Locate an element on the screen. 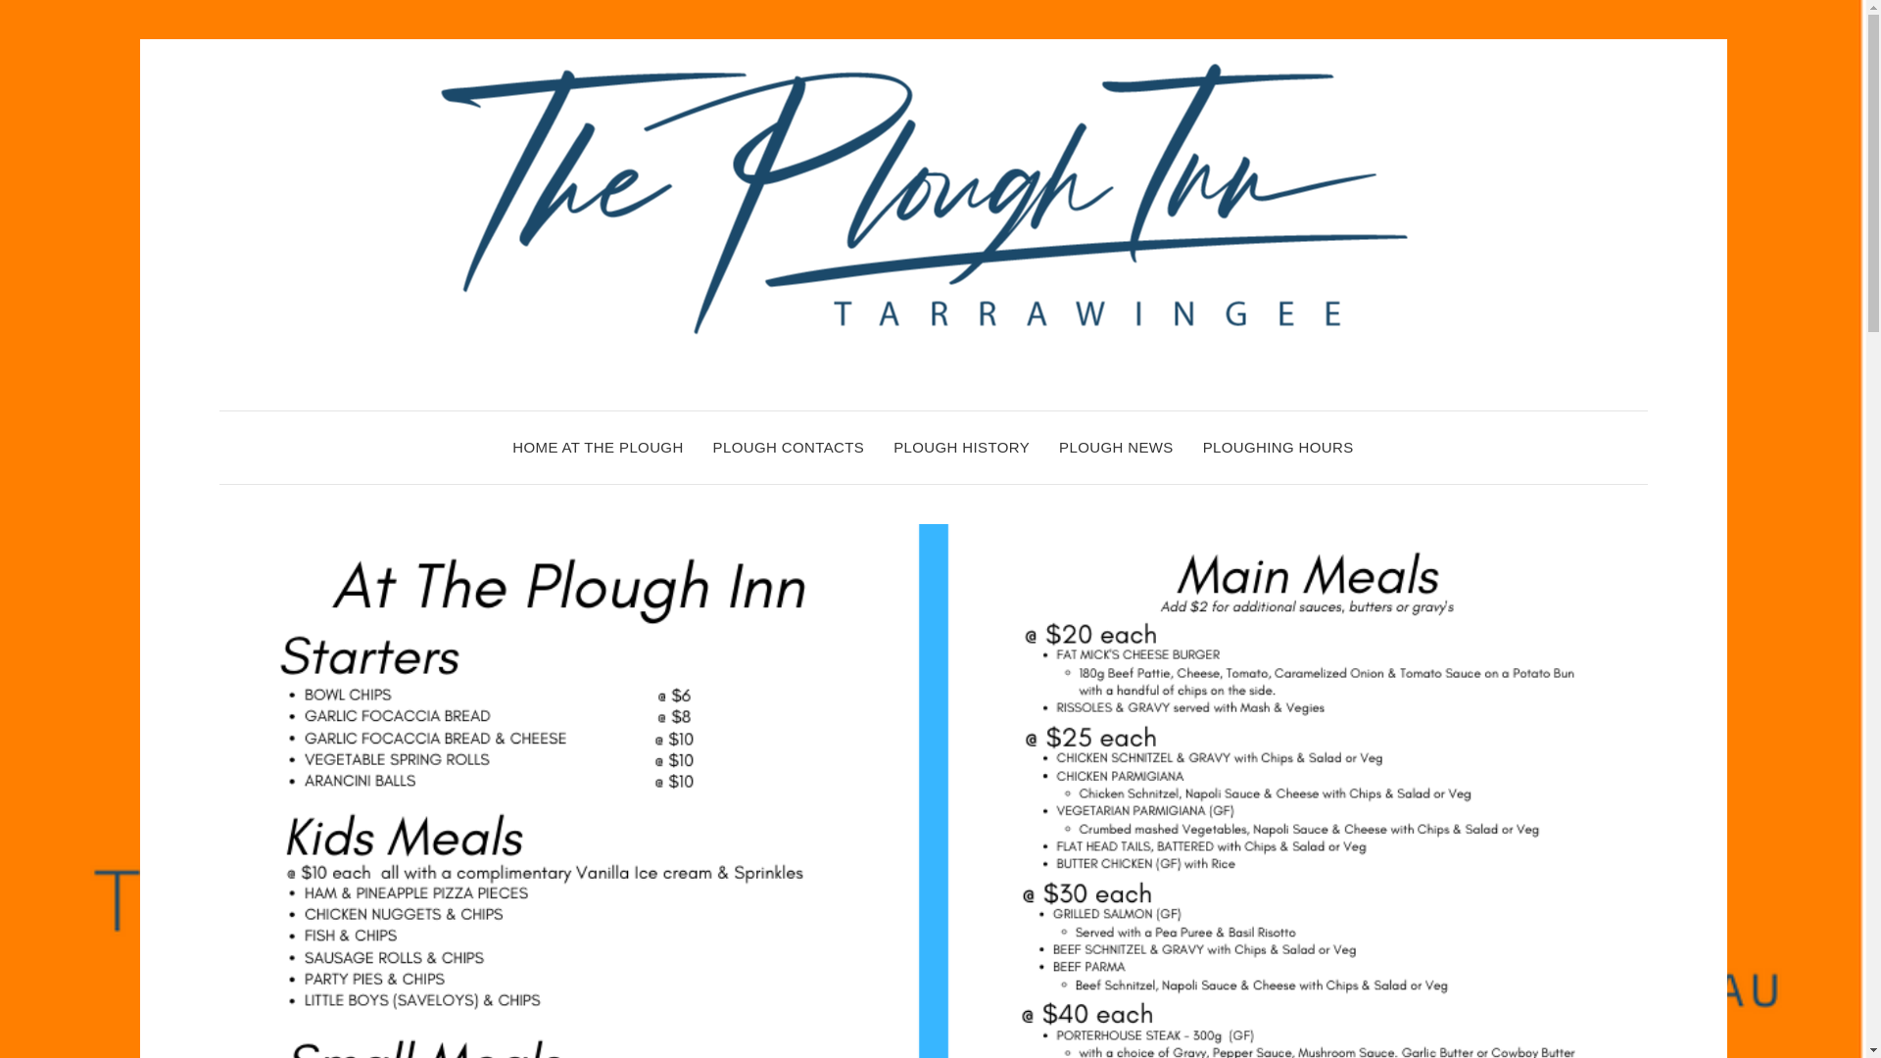 This screenshot has width=1881, height=1058. HOME AT THE PLOUGH is located at coordinates (597, 447).